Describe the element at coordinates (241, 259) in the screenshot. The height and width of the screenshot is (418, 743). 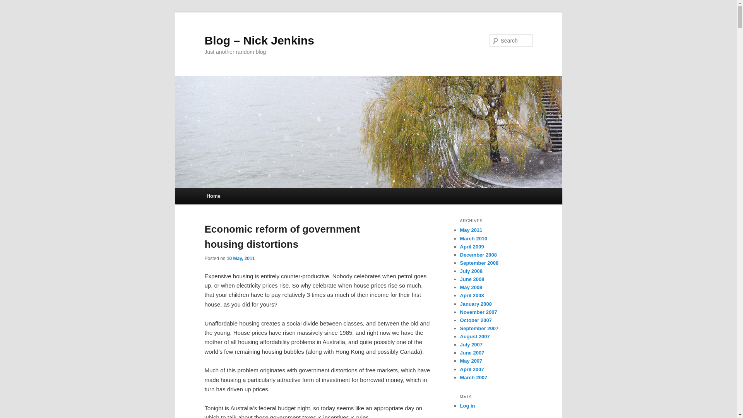
I see `1:26 pm` at that location.